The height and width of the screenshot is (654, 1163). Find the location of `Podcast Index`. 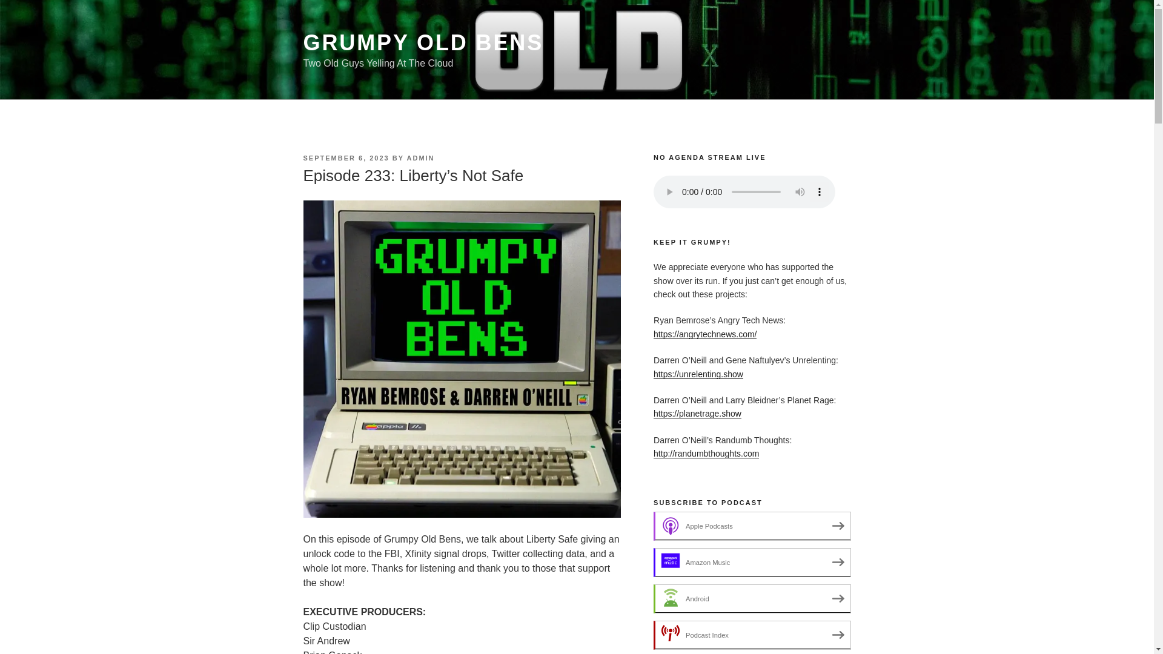

Podcast Index is located at coordinates (752, 635).